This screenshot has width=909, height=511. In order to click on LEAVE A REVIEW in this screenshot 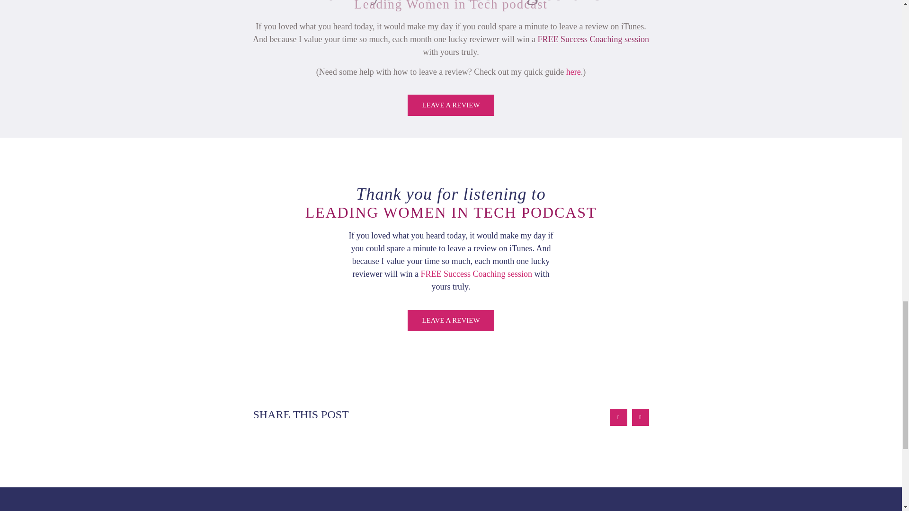, I will do `click(450, 320)`.